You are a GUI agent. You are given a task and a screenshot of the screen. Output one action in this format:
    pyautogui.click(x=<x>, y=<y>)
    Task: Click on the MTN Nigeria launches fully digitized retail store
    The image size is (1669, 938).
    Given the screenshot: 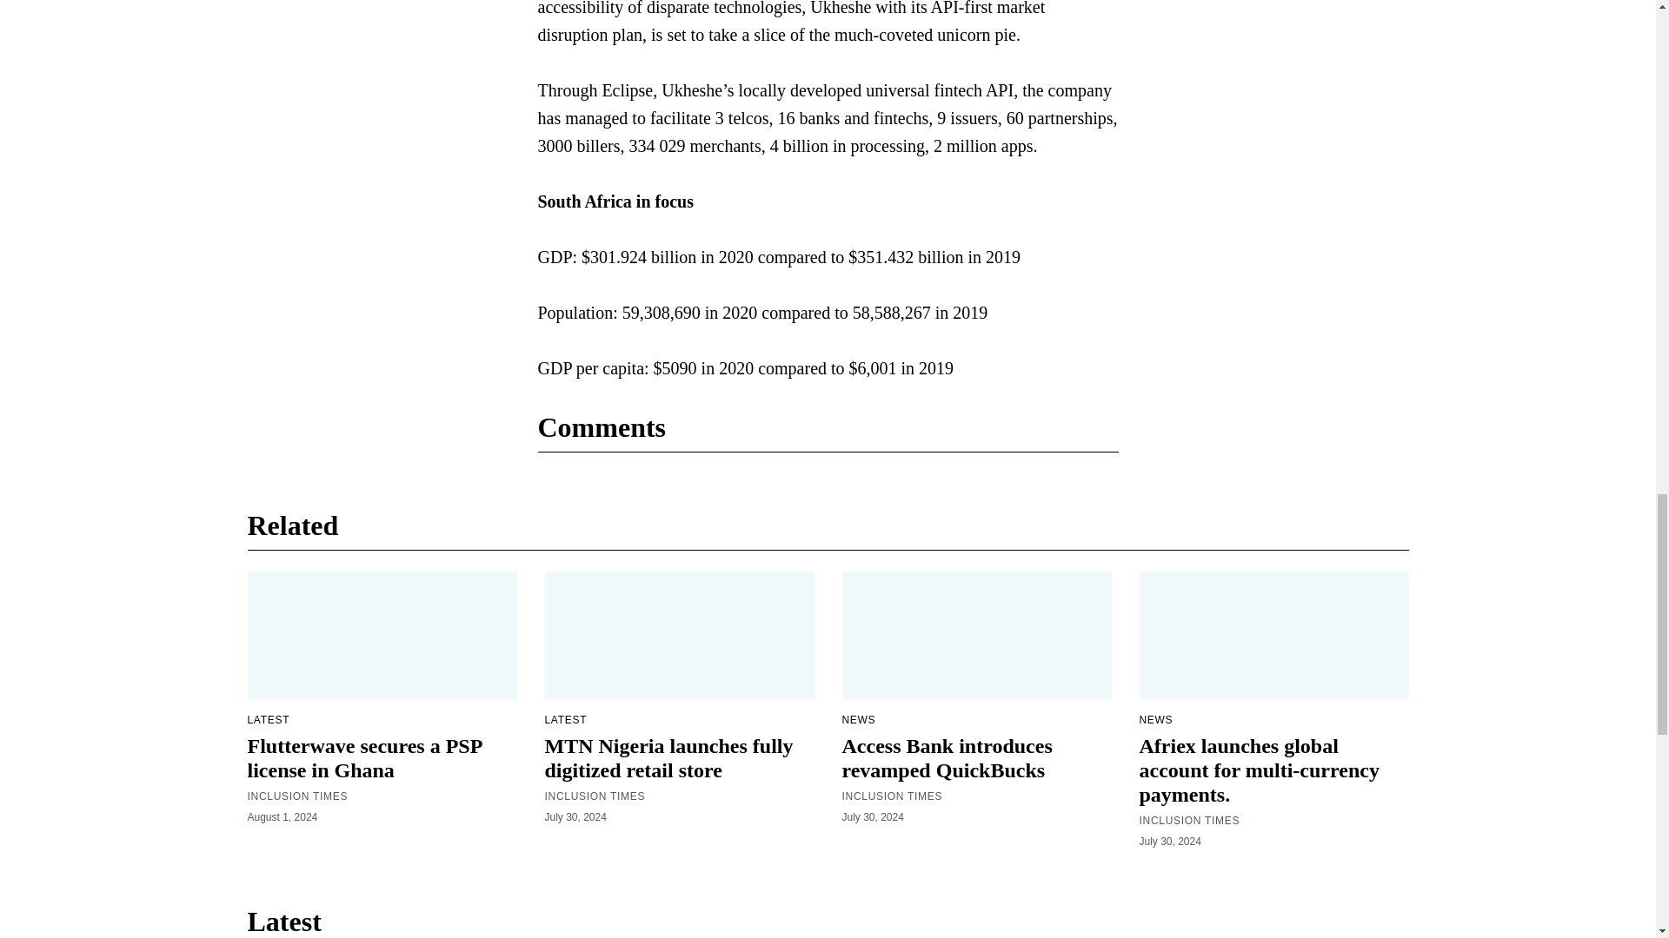 What is the action you would take?
    pyautogui.click(x=668, y=757)
    